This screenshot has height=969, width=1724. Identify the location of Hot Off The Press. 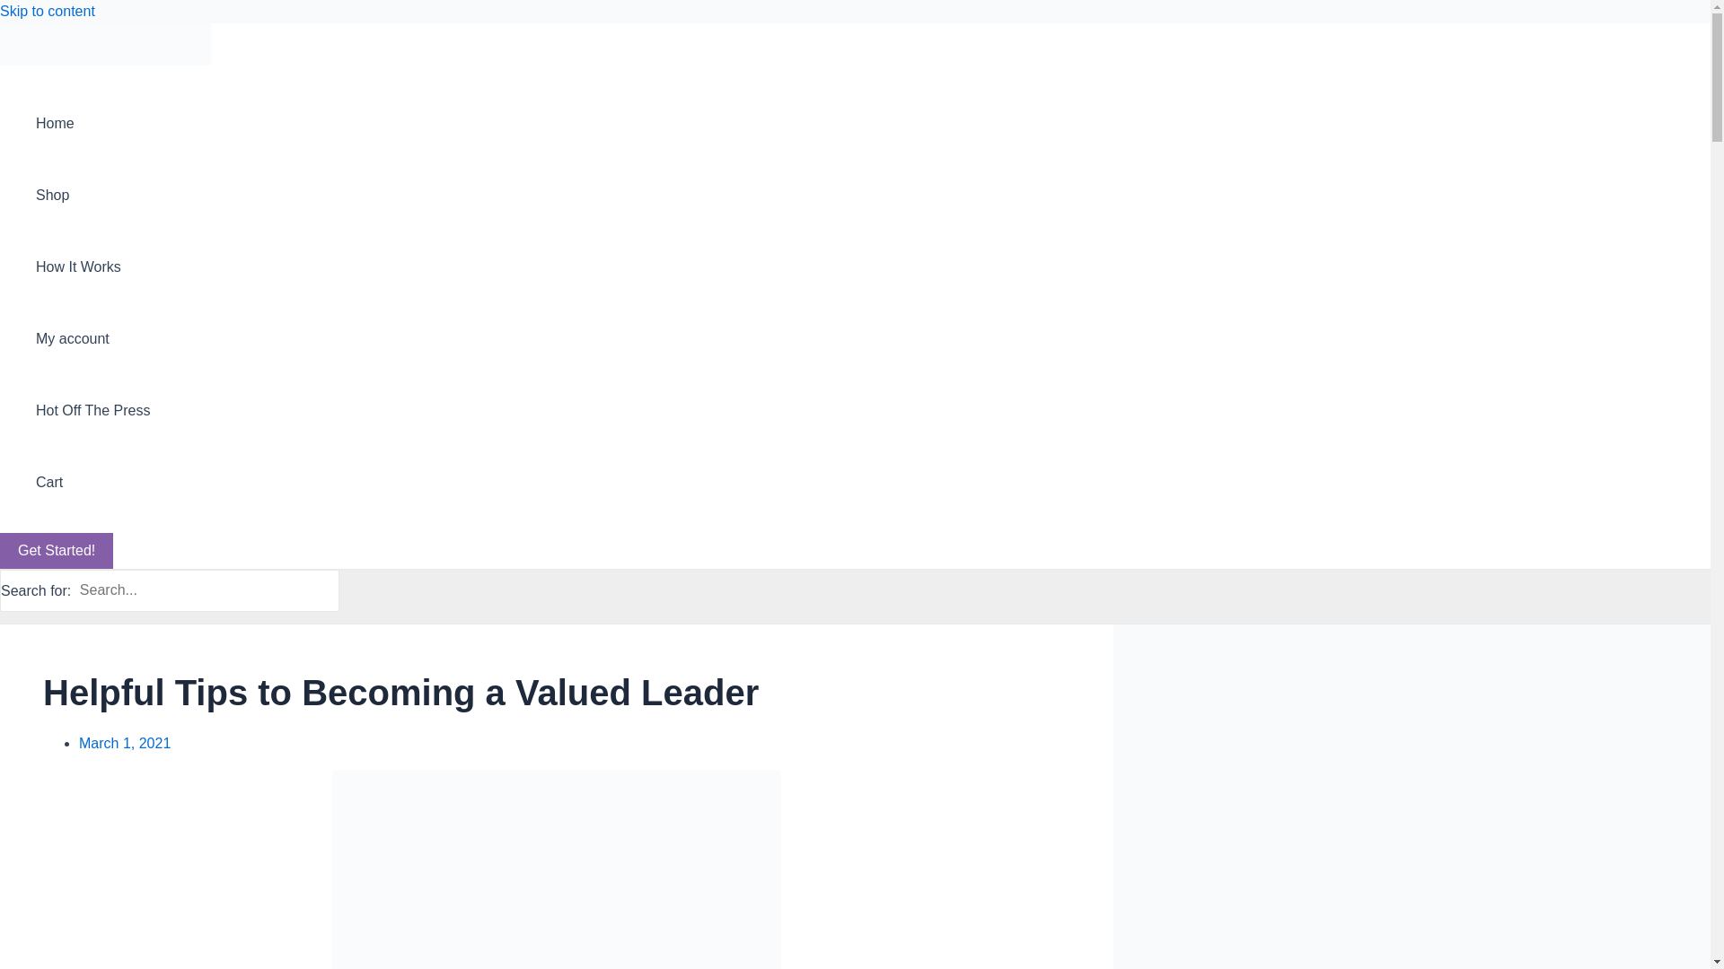
(93, 410).